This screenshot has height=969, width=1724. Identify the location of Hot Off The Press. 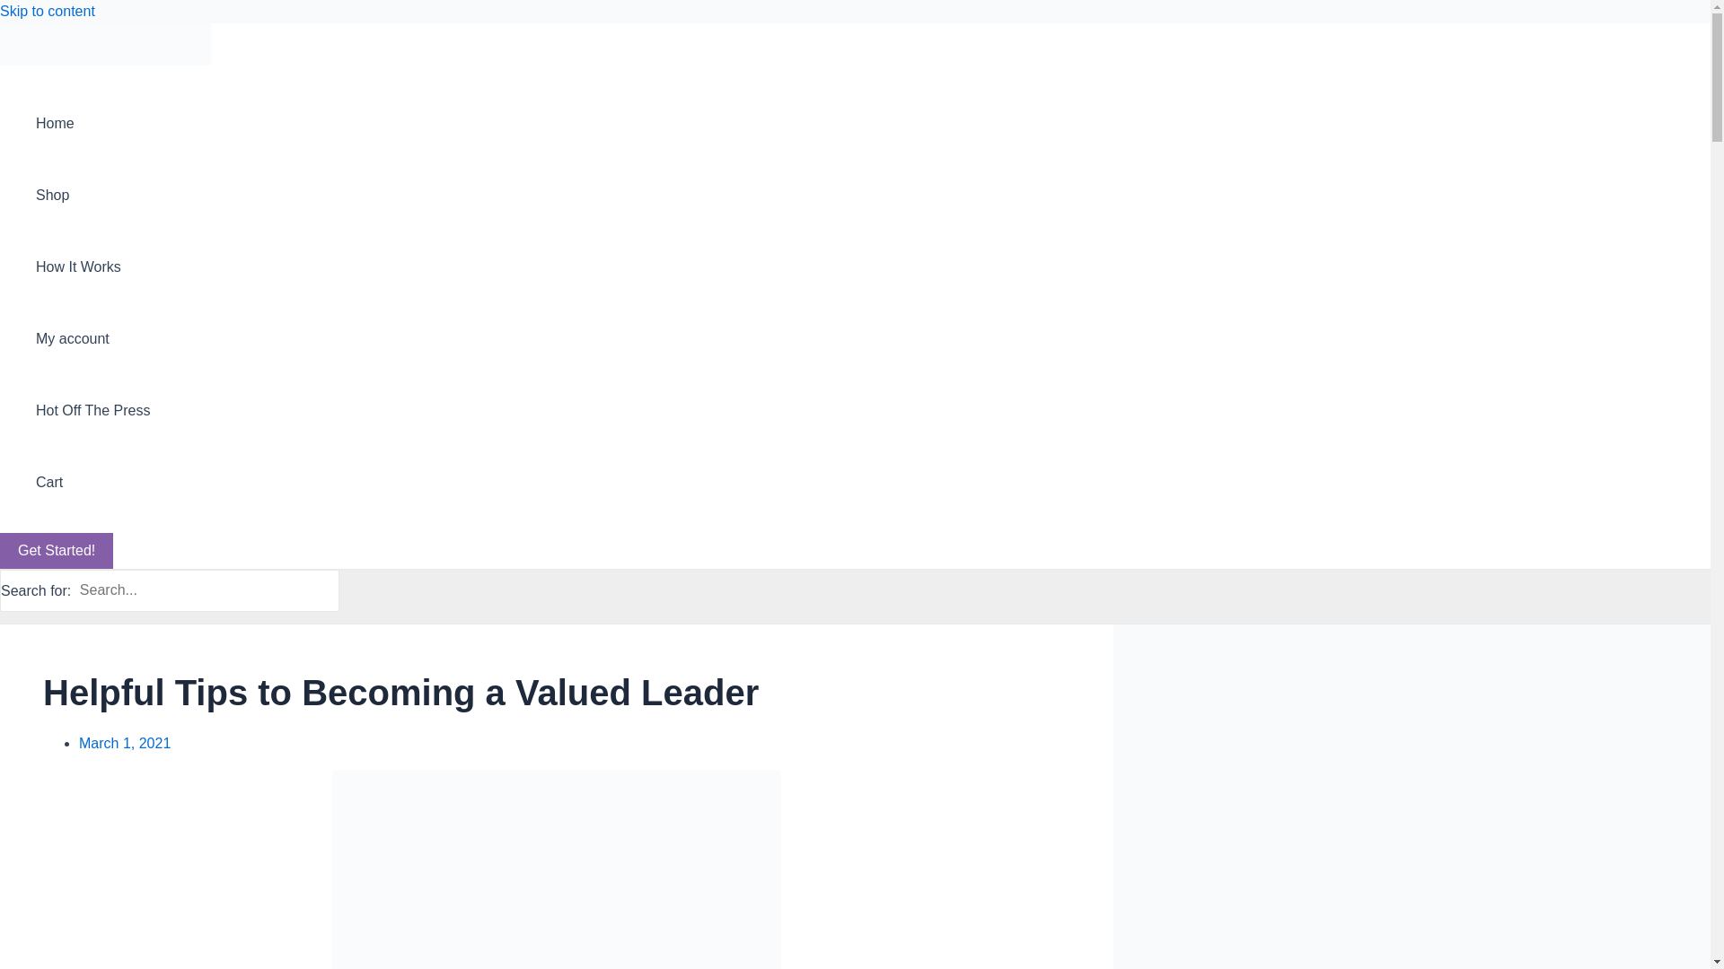
(93, 410).